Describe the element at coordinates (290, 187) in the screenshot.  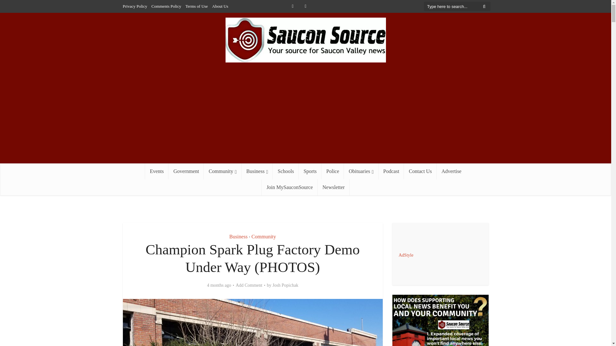
I see `Join MySauconSource` at that location.